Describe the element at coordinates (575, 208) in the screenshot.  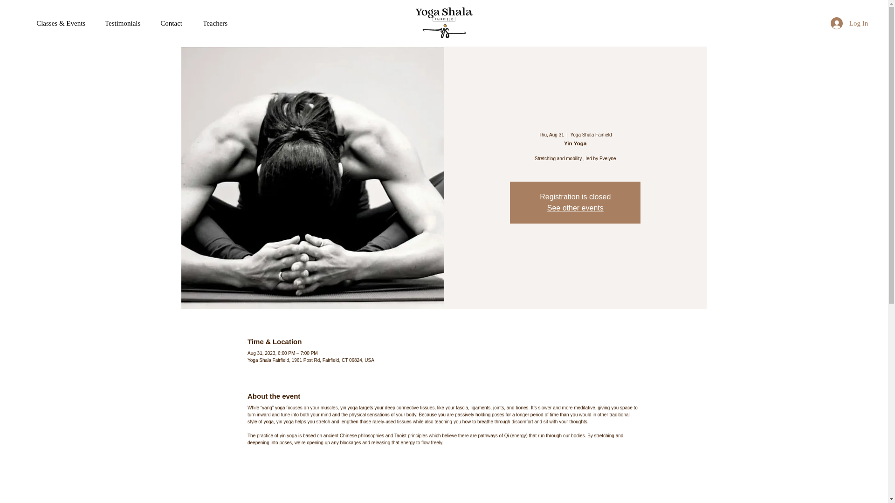
I see `See other events` at that location.